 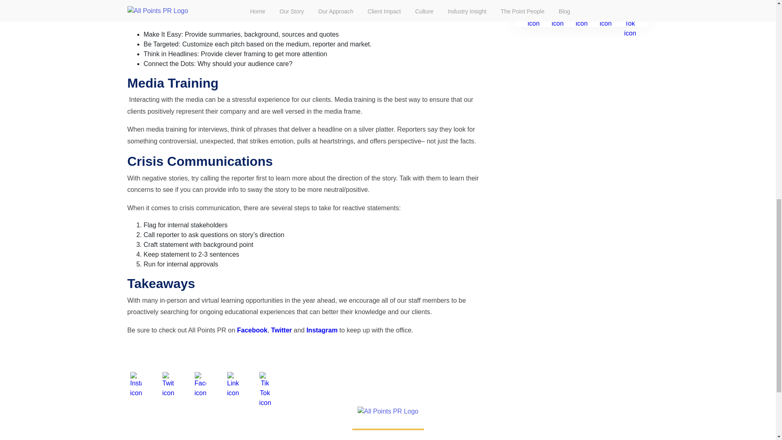 I want to click on Twitter, so click(x=281, y=330).